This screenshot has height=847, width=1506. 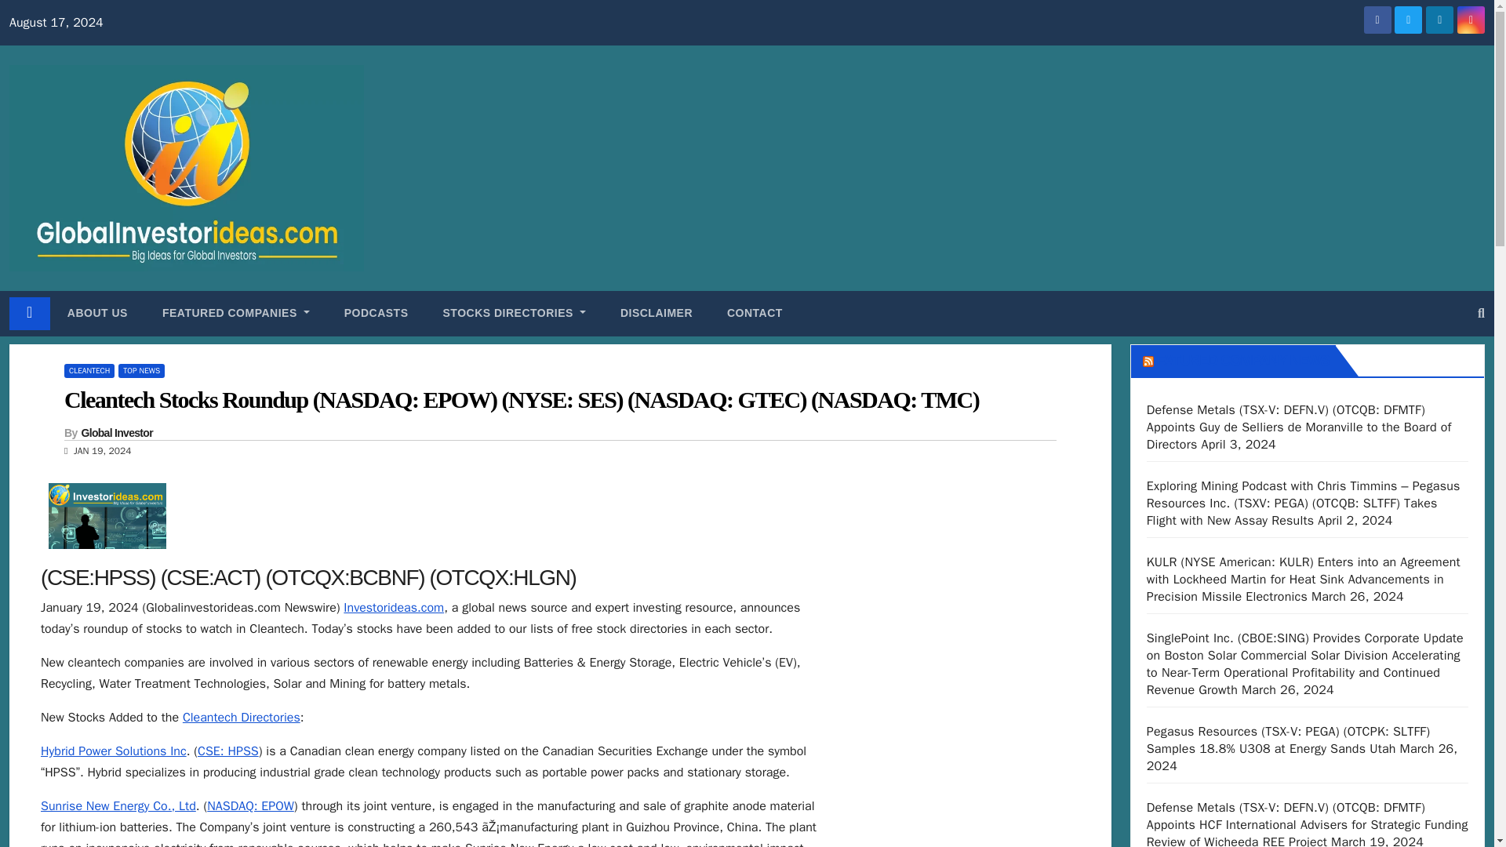 I want to click on TOP NEWS, so click(x=141, y=370).